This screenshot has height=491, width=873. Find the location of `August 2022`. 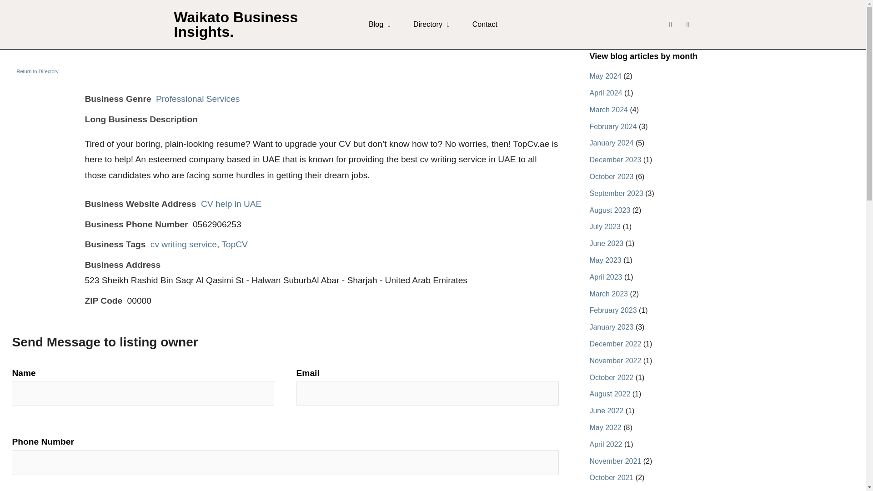

August 2022 is located at coordinates (610, 394).